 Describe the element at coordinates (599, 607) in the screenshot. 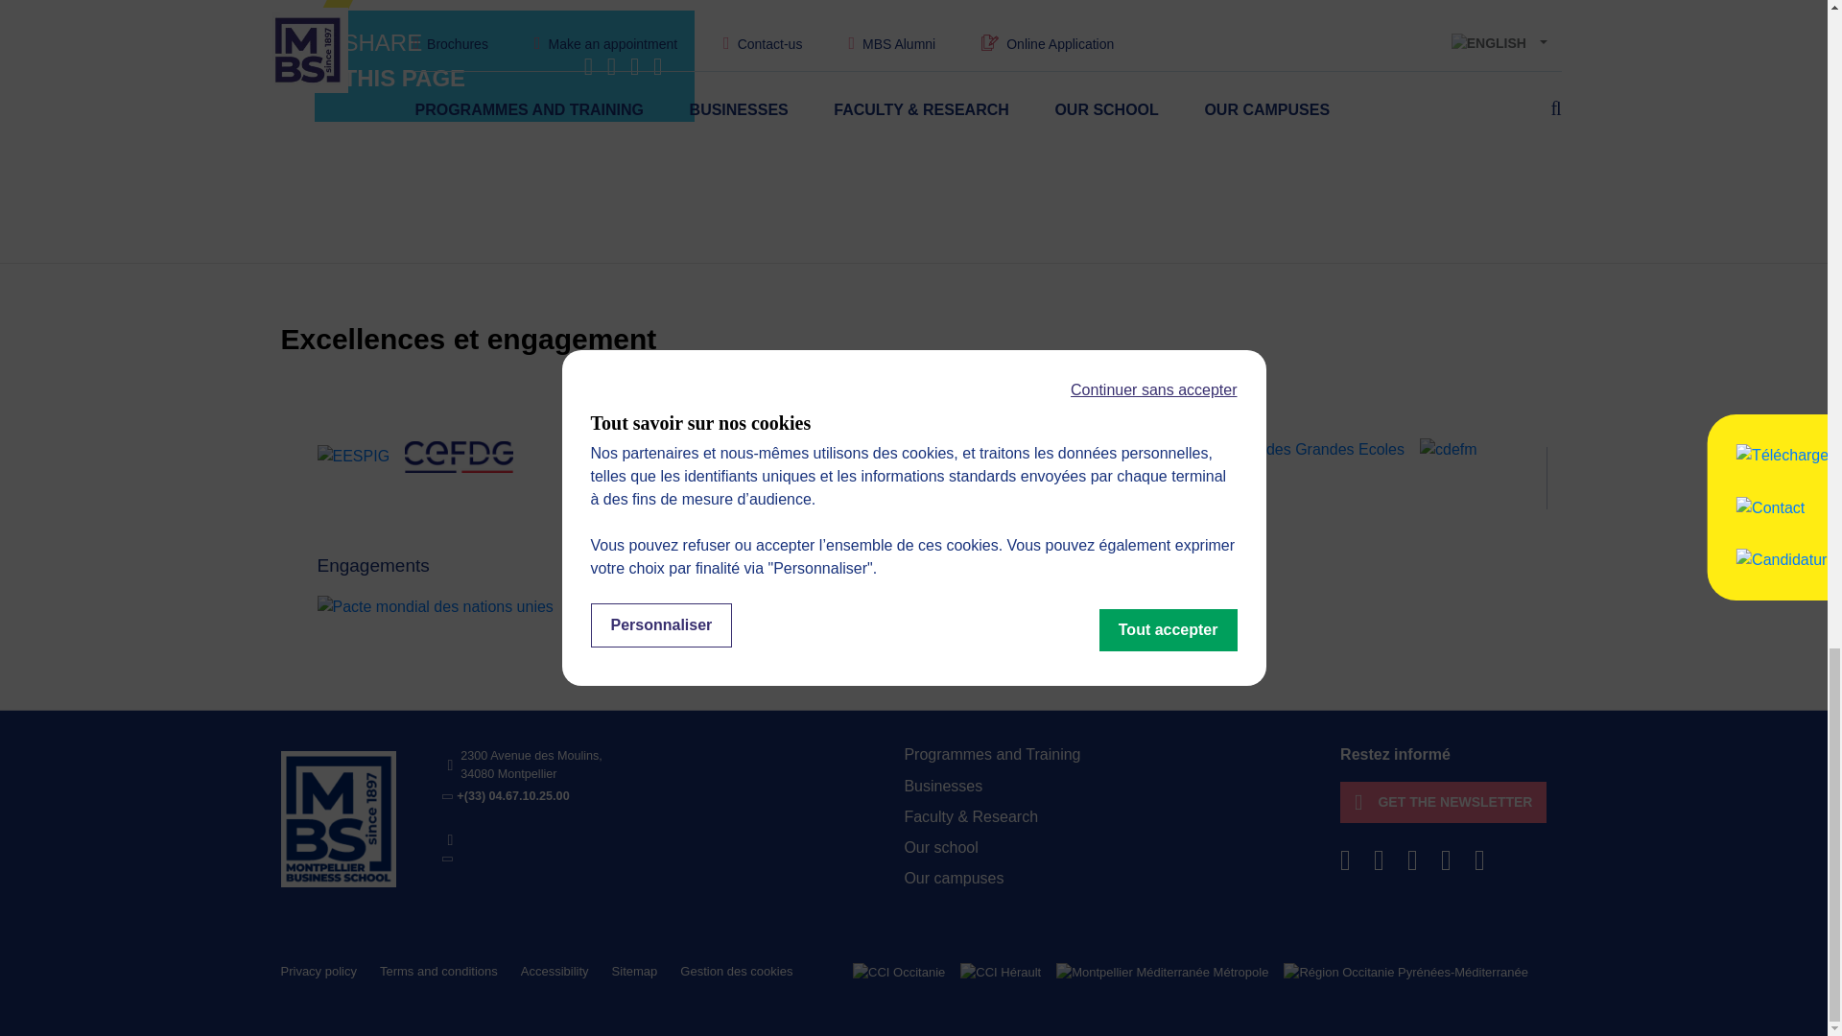

I see `Go to the website "PRME"` at that location.